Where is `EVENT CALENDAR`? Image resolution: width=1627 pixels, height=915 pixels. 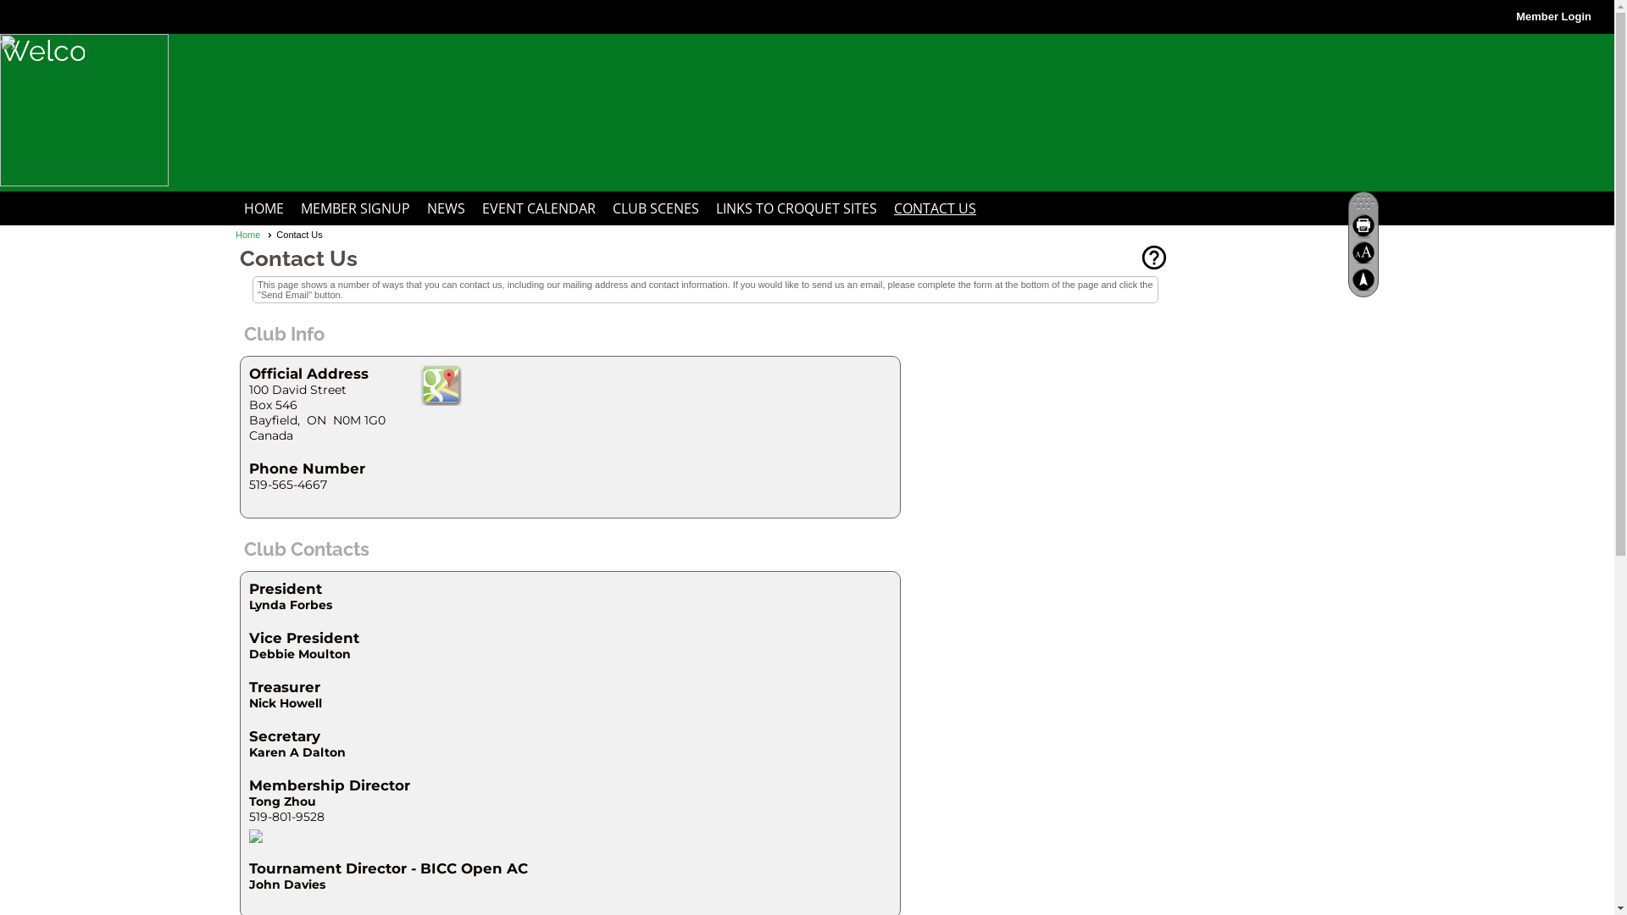
EVENT CALENDAR is located at coordinates (539, 208).